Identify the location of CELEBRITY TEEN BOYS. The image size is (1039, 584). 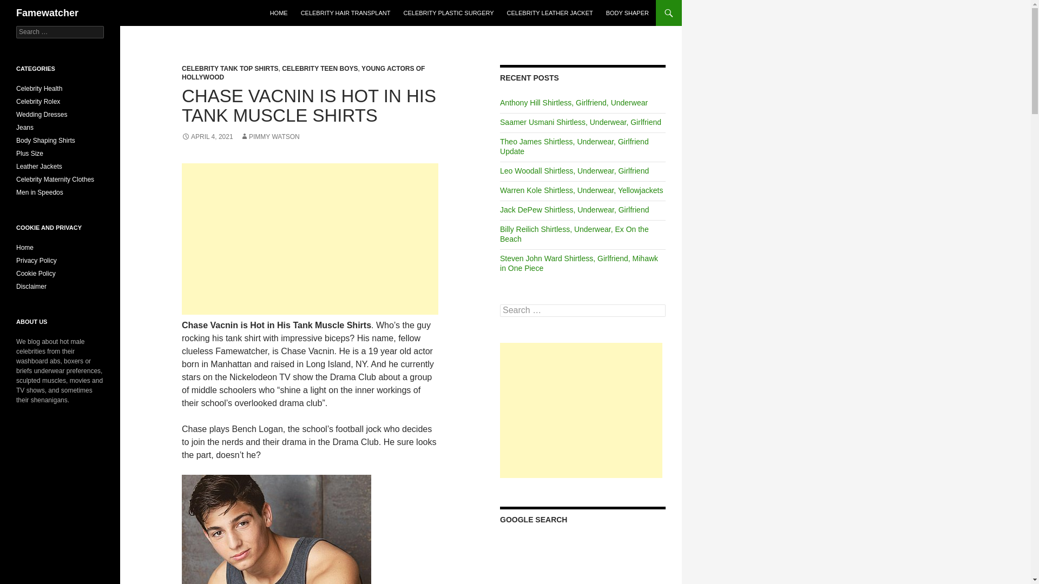
(319, 68).